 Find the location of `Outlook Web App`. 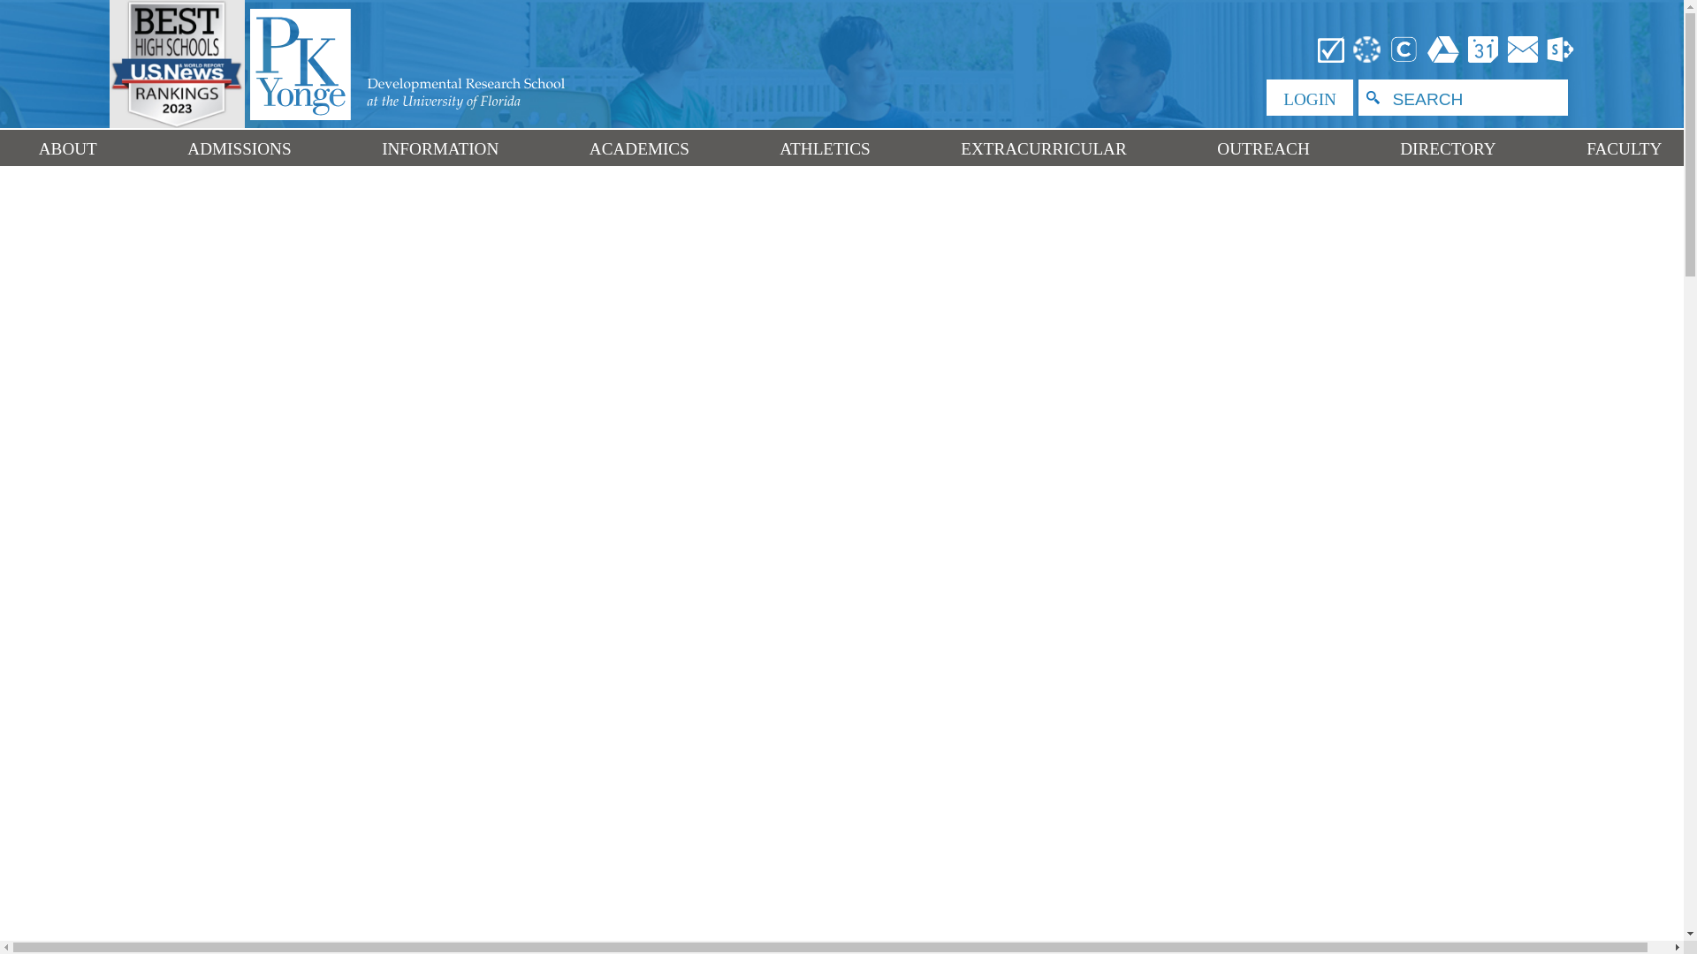

Outlook Web App is located at coordinates (1523, 48).